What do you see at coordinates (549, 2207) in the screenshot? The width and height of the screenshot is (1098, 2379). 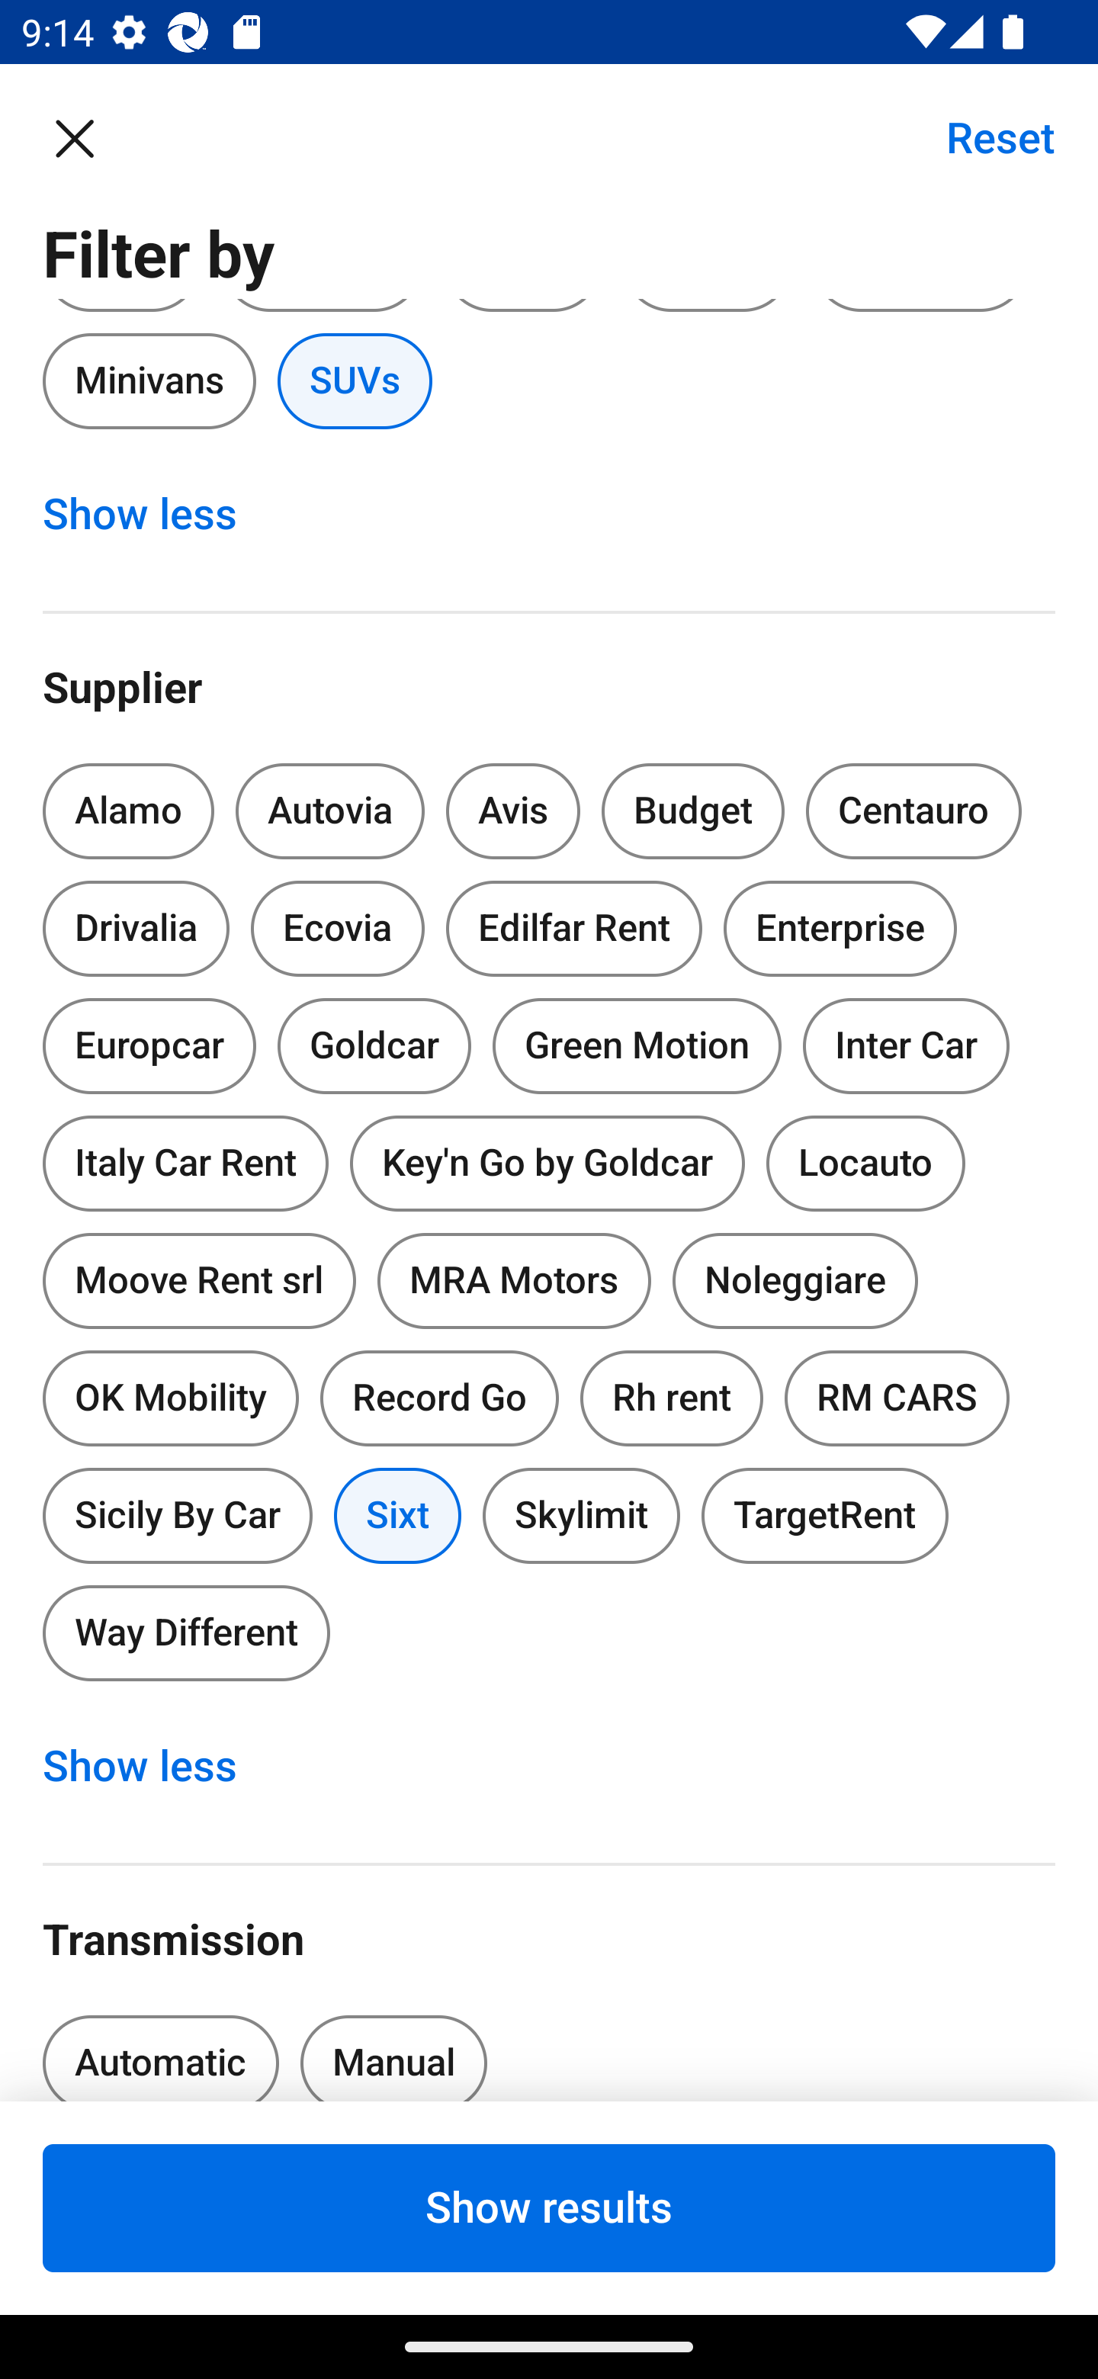 I see `Show results` at bounding box center [549, 2207].